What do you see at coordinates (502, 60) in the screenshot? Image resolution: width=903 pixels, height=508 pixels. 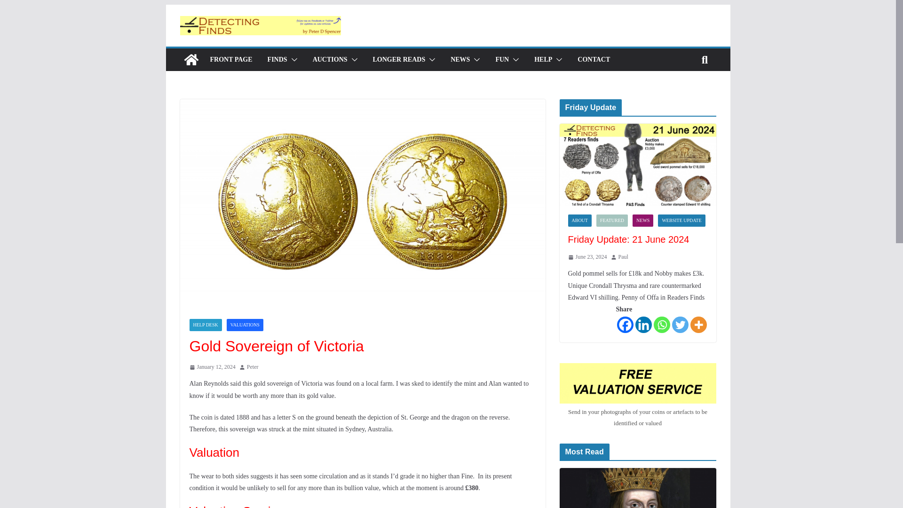 I see `FUN` at bounding box center [502, 60].